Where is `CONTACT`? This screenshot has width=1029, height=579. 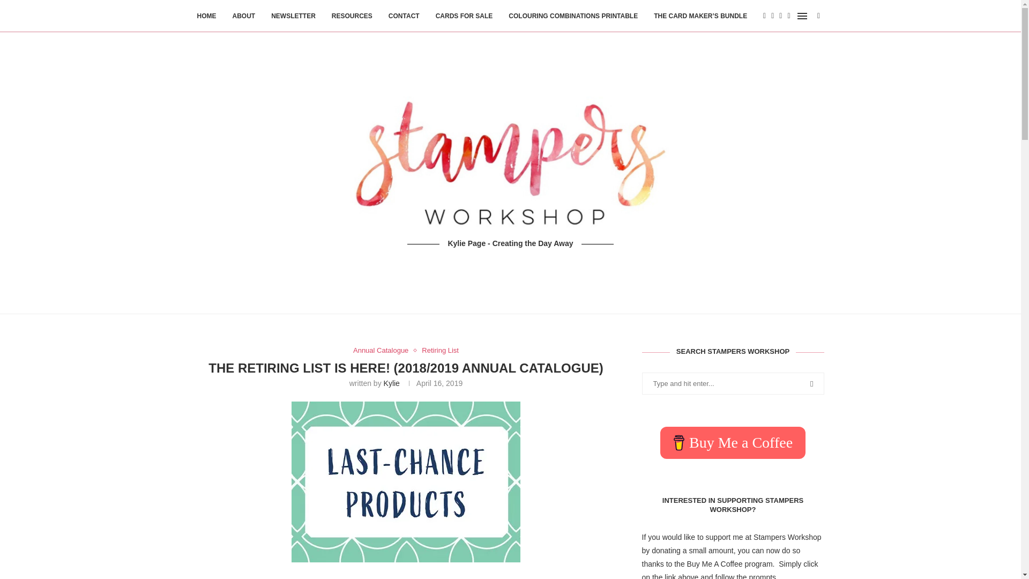
CONTACT is located at coordinates (404, 16).